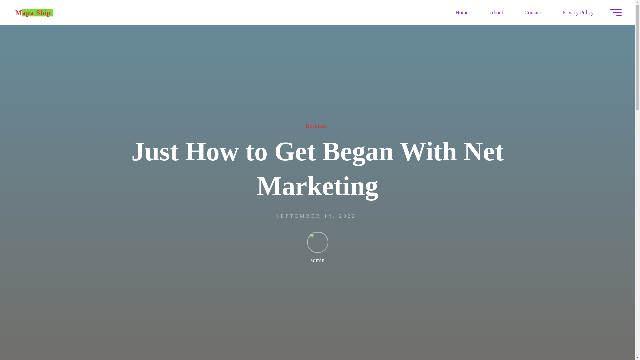  I want to click on Home, so click(462, 12).